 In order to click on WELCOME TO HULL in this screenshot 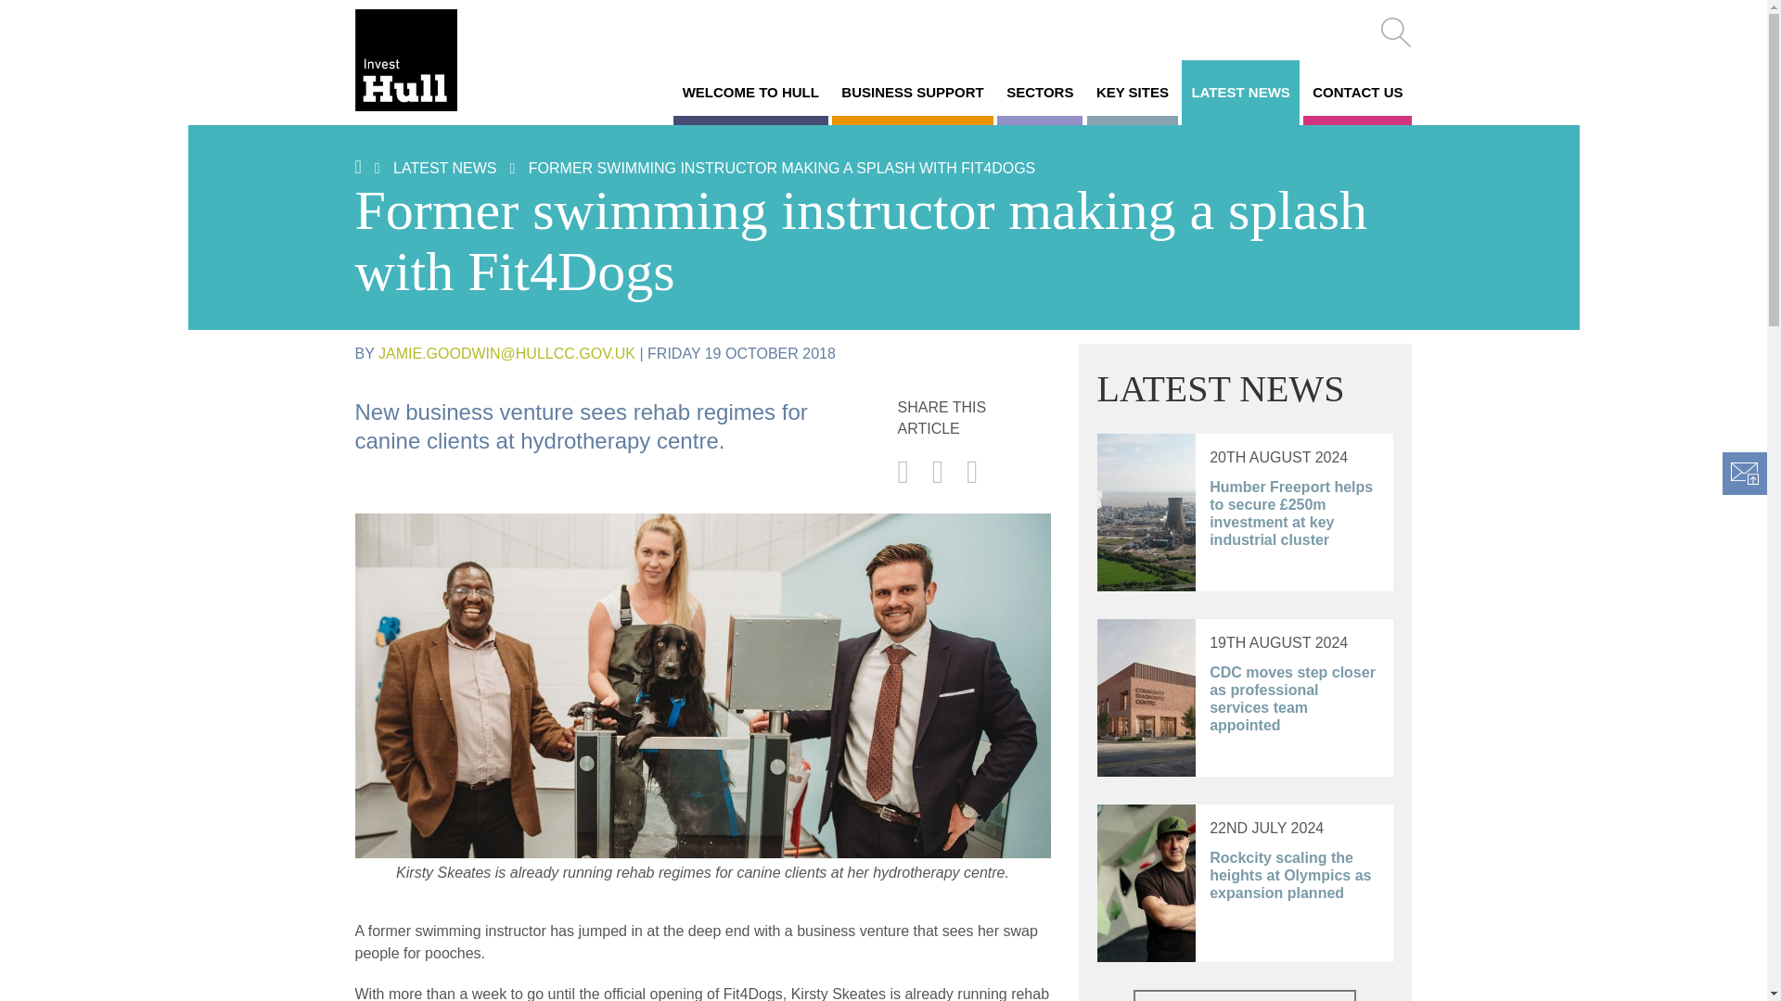, I will do `click(750, 93)`.